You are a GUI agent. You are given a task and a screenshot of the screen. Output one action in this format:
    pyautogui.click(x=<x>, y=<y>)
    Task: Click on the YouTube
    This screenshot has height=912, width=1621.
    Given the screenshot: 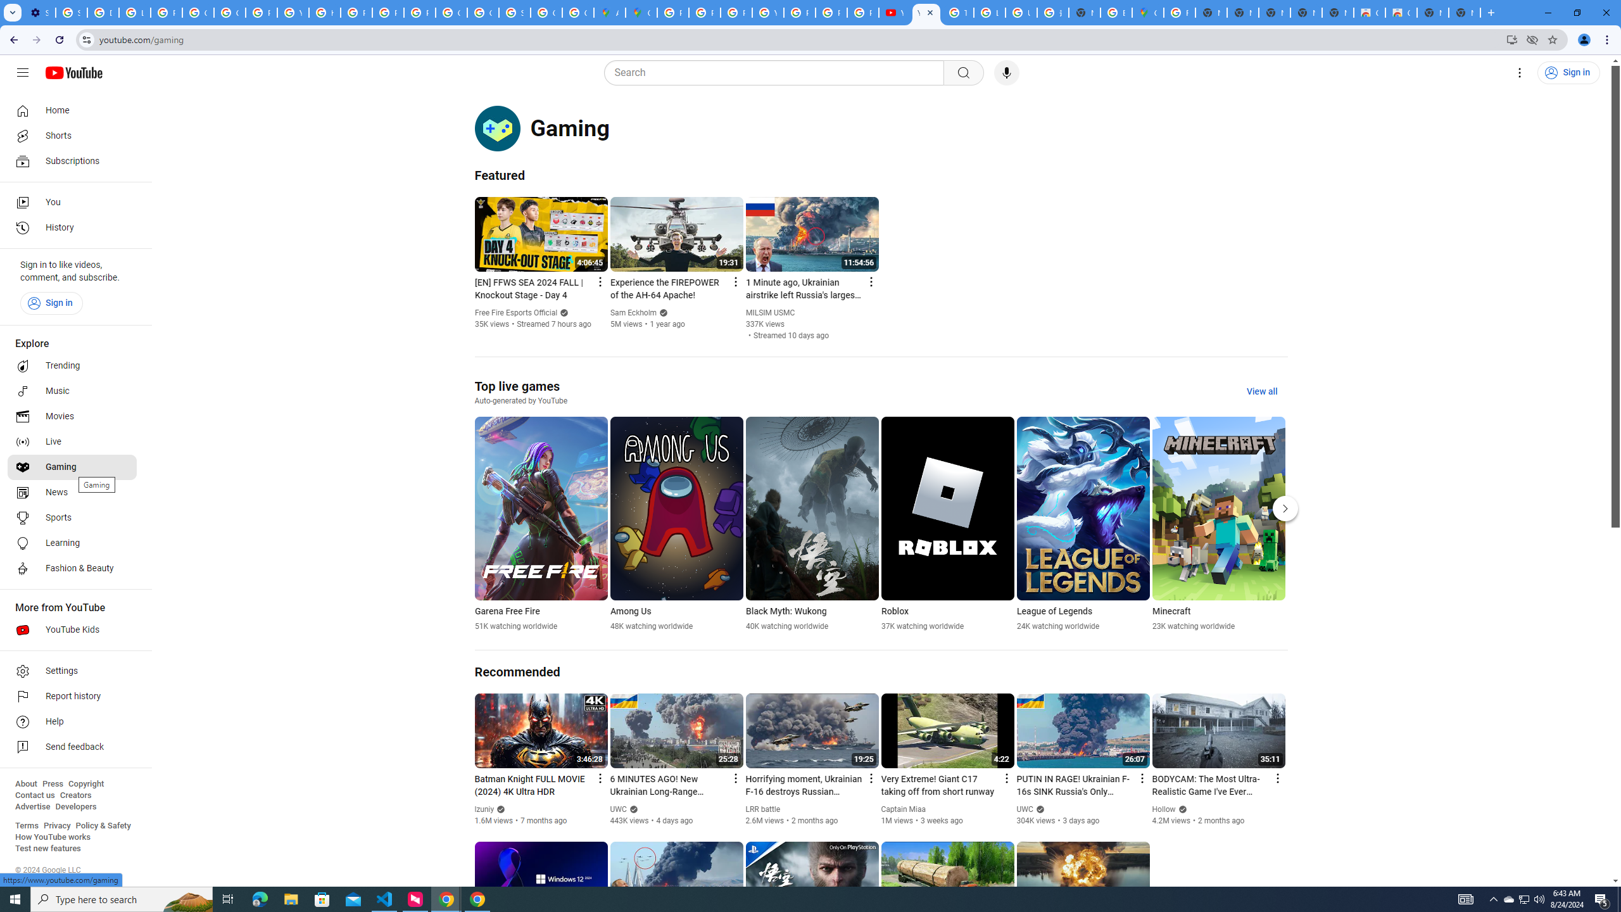 What is the action you would take?
    pyautogui.click(x=768, y=13)
    